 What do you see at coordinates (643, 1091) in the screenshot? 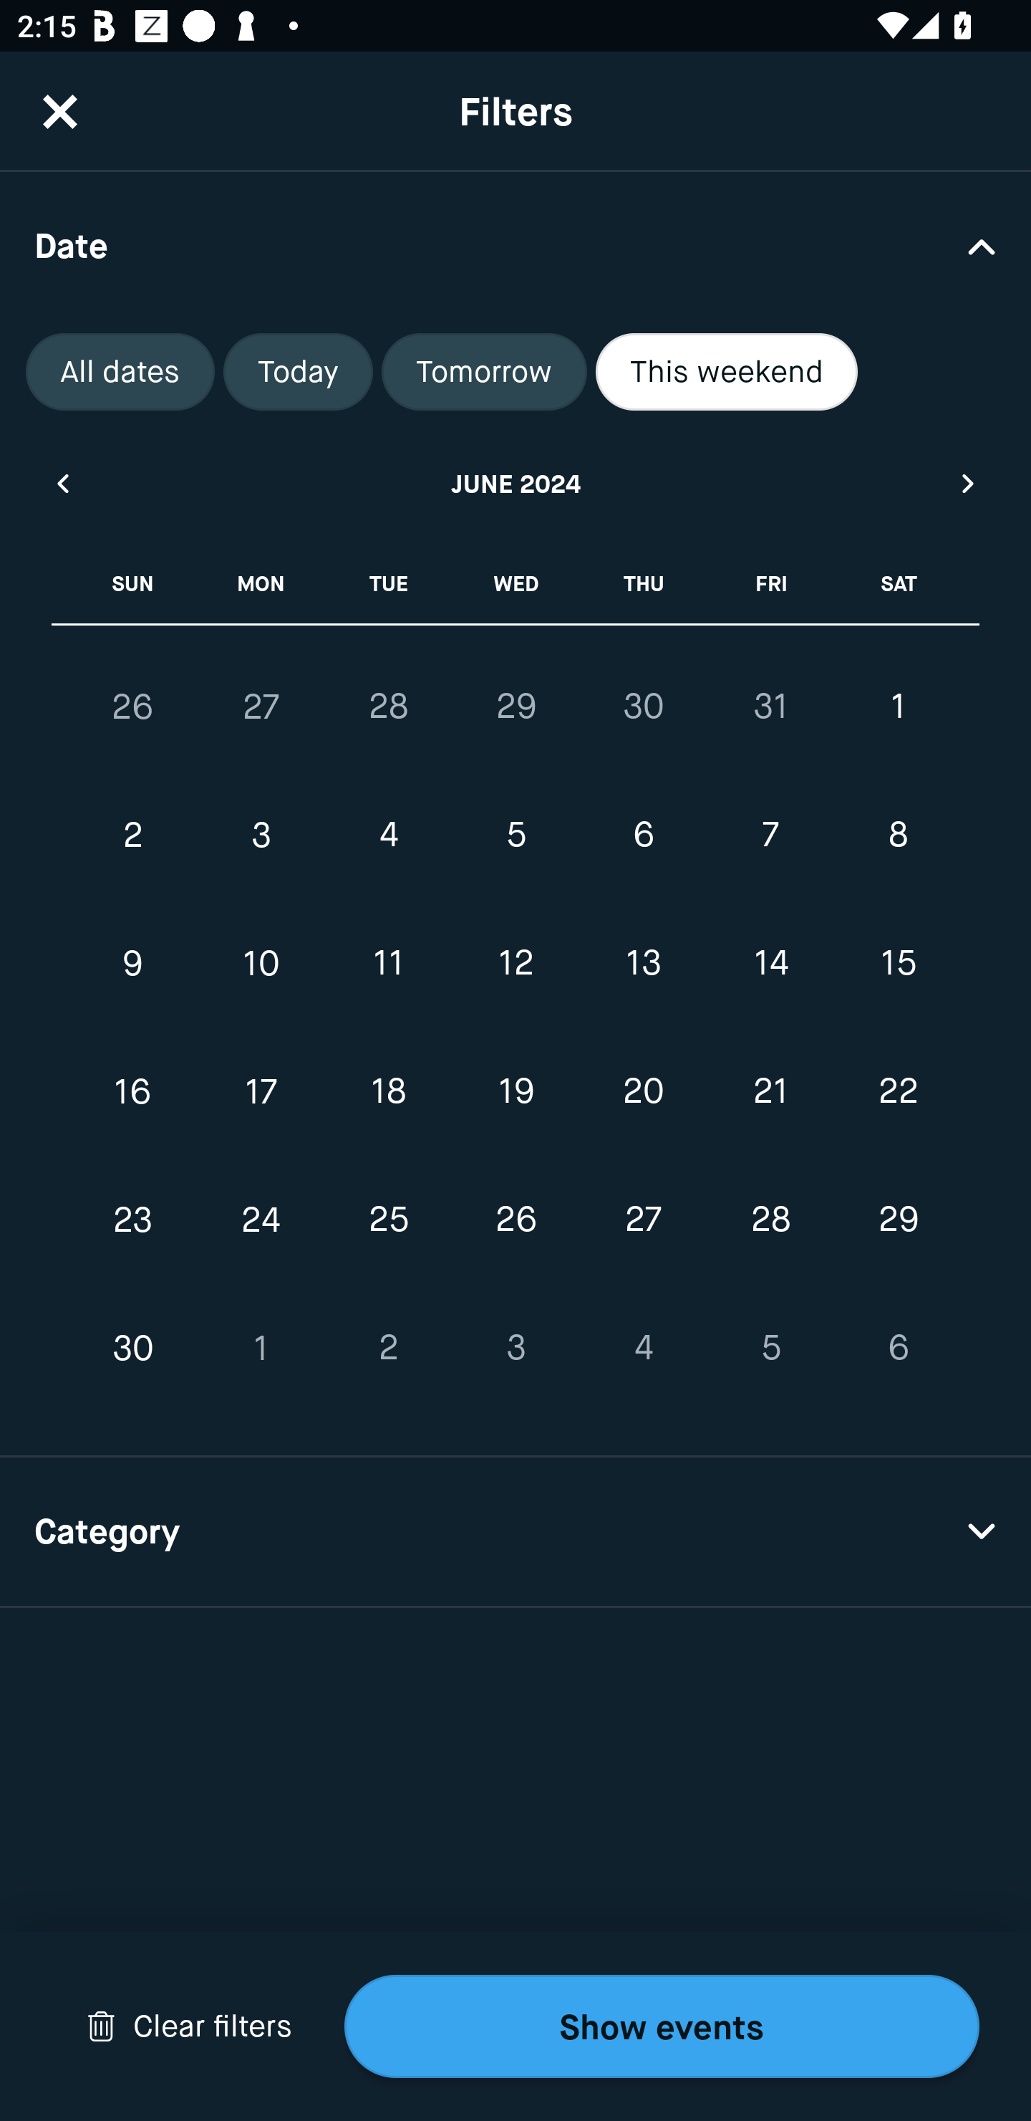
I see `20` at bounding box center [643, 1091].